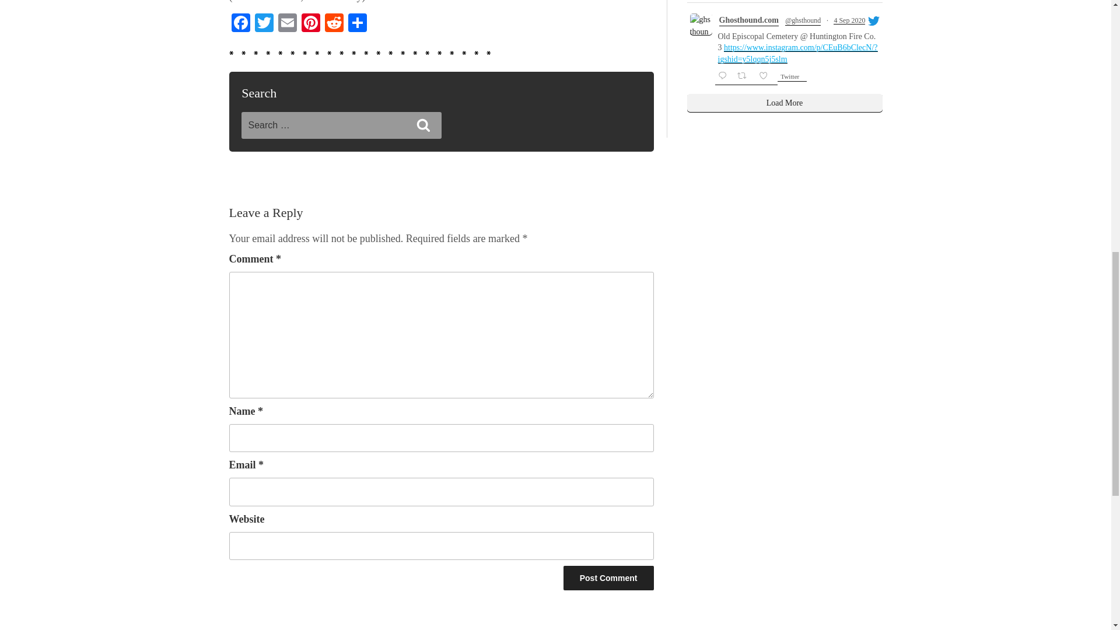  What do you see at coordinates (310, 24) in the screenshot?
I see `Pinterest` at bounding box center [310, 24].